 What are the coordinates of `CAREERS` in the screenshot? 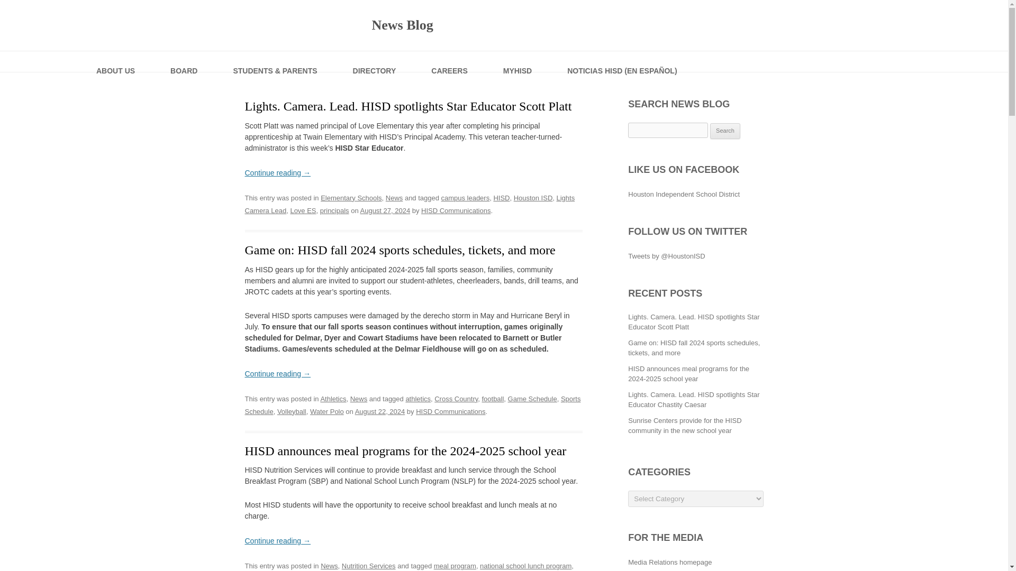 It's located at (450, 61).